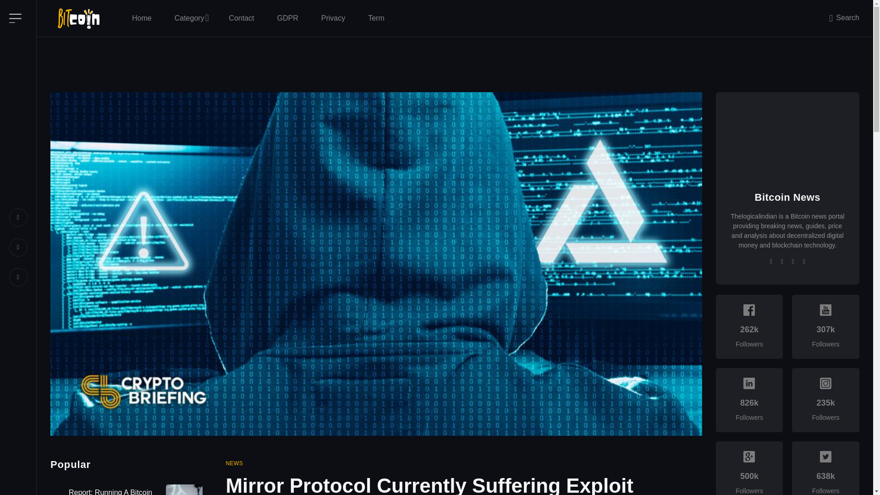  Describe the element at coordinates (142, 18) in the screenshot. I see `Home` at that location.